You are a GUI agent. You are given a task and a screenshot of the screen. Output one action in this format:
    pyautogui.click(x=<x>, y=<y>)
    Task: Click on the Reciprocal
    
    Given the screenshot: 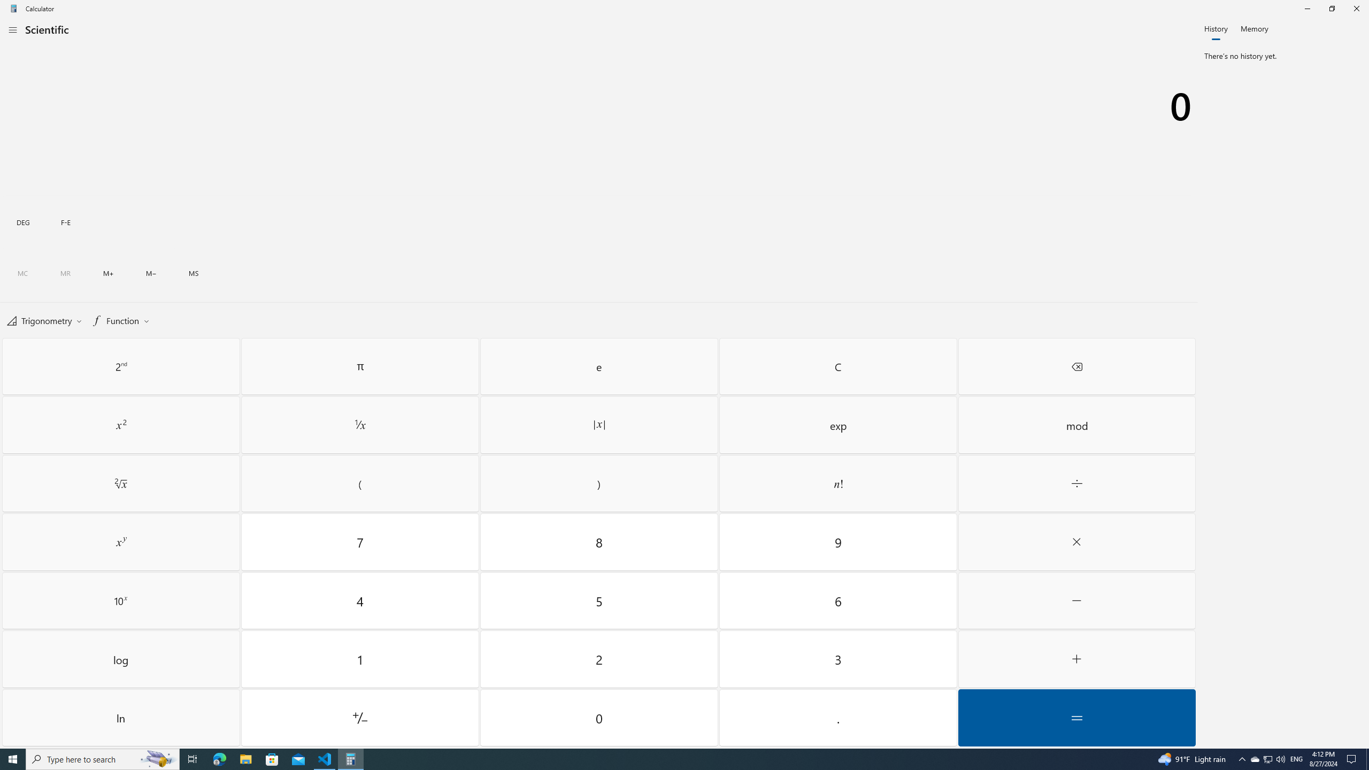 What is the action you would take?
    pyautogui.click(x=360, y=425)
    